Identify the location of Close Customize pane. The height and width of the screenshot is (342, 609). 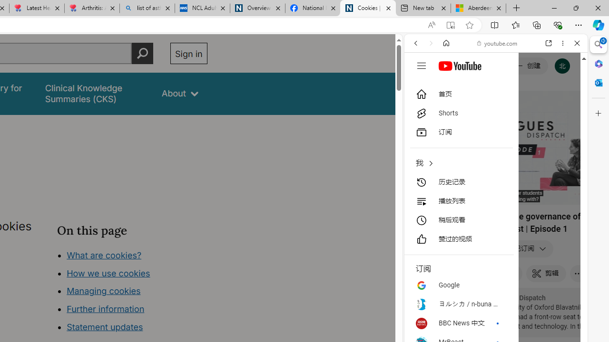
(599, 114).